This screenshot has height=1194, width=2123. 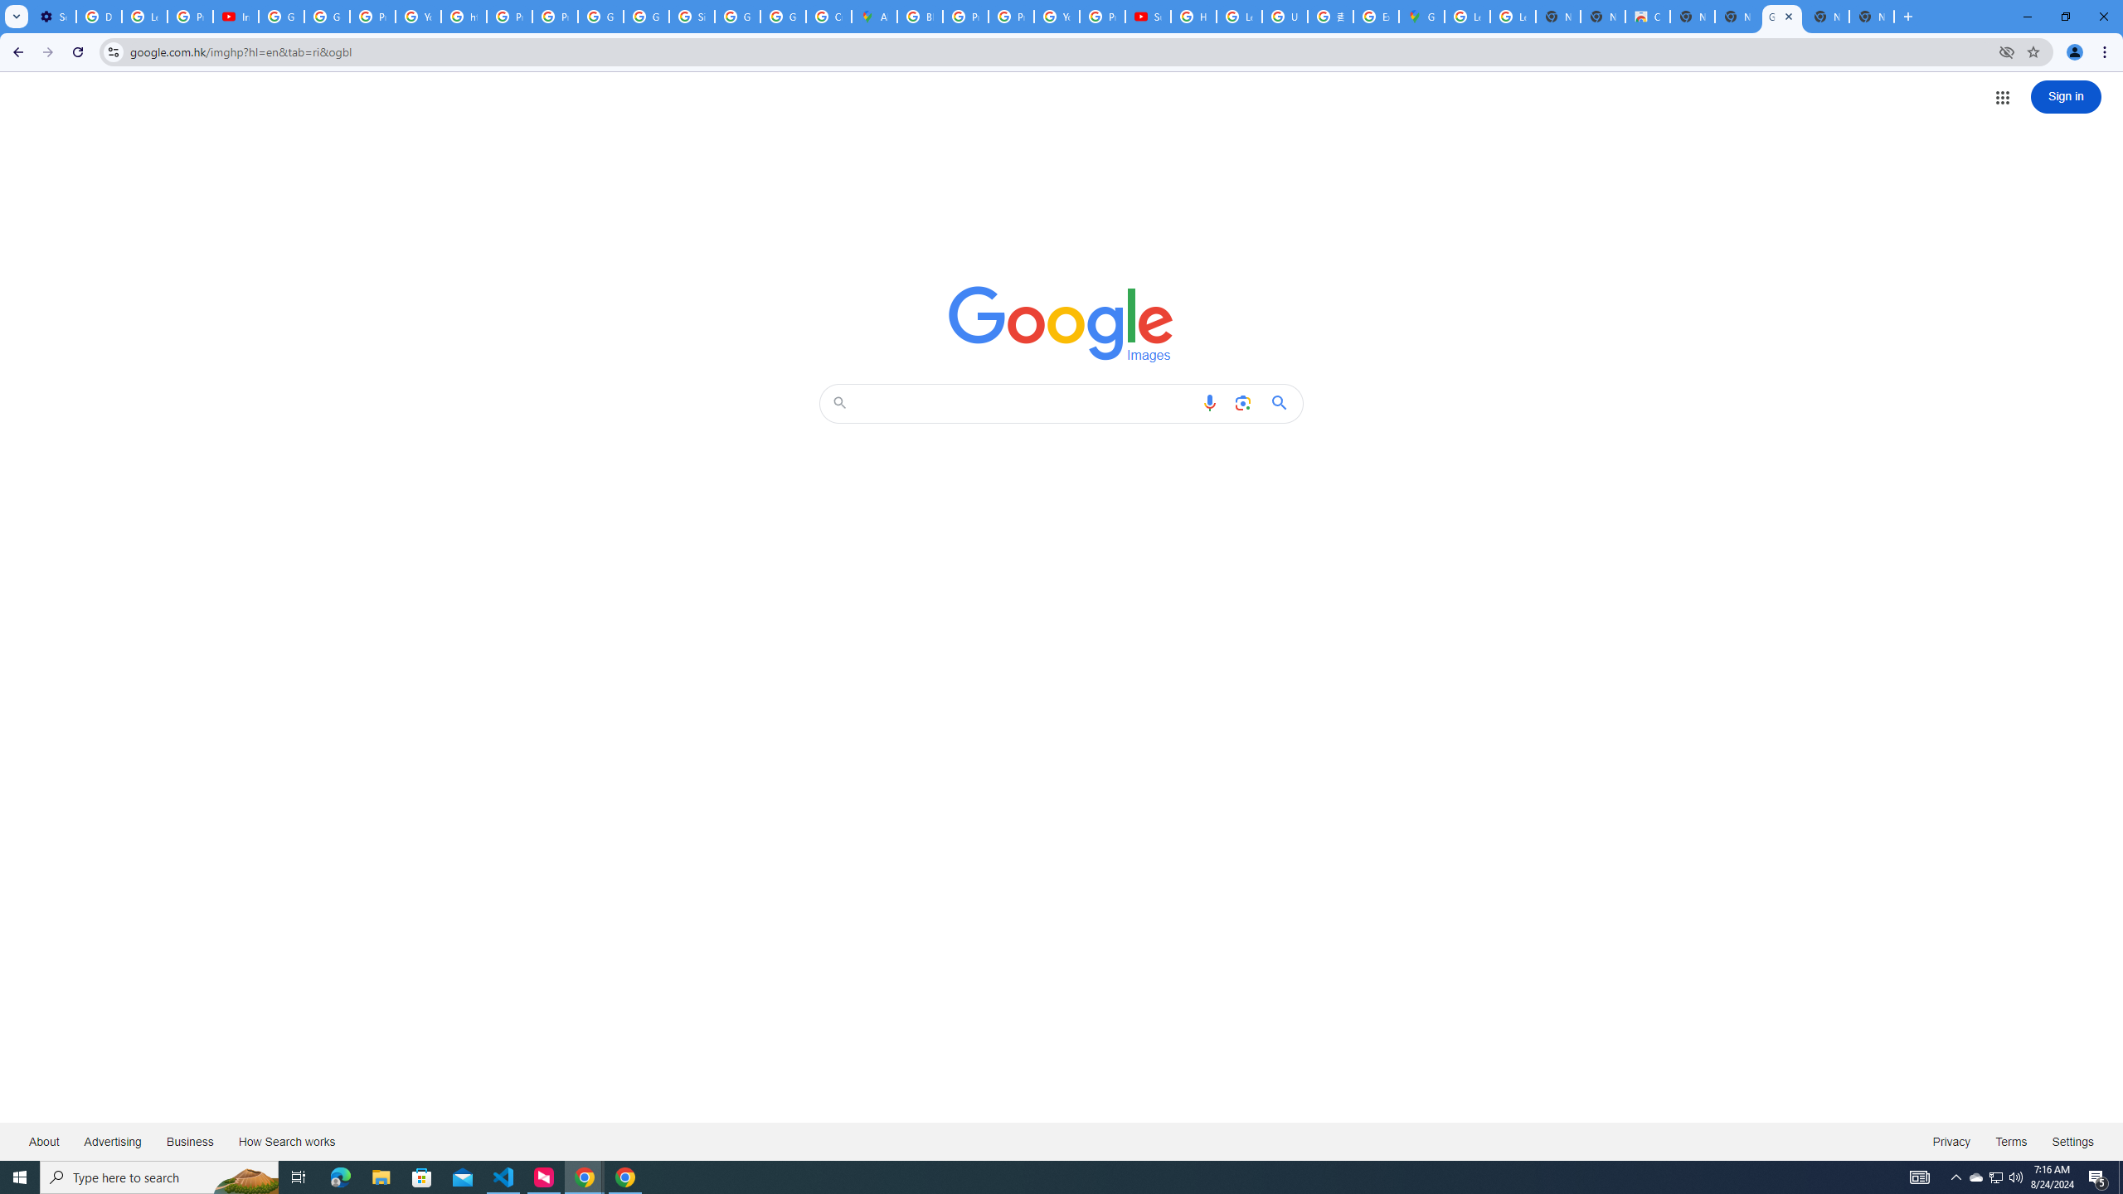 I want to click on Advertising, so click(x=113, y=1141).